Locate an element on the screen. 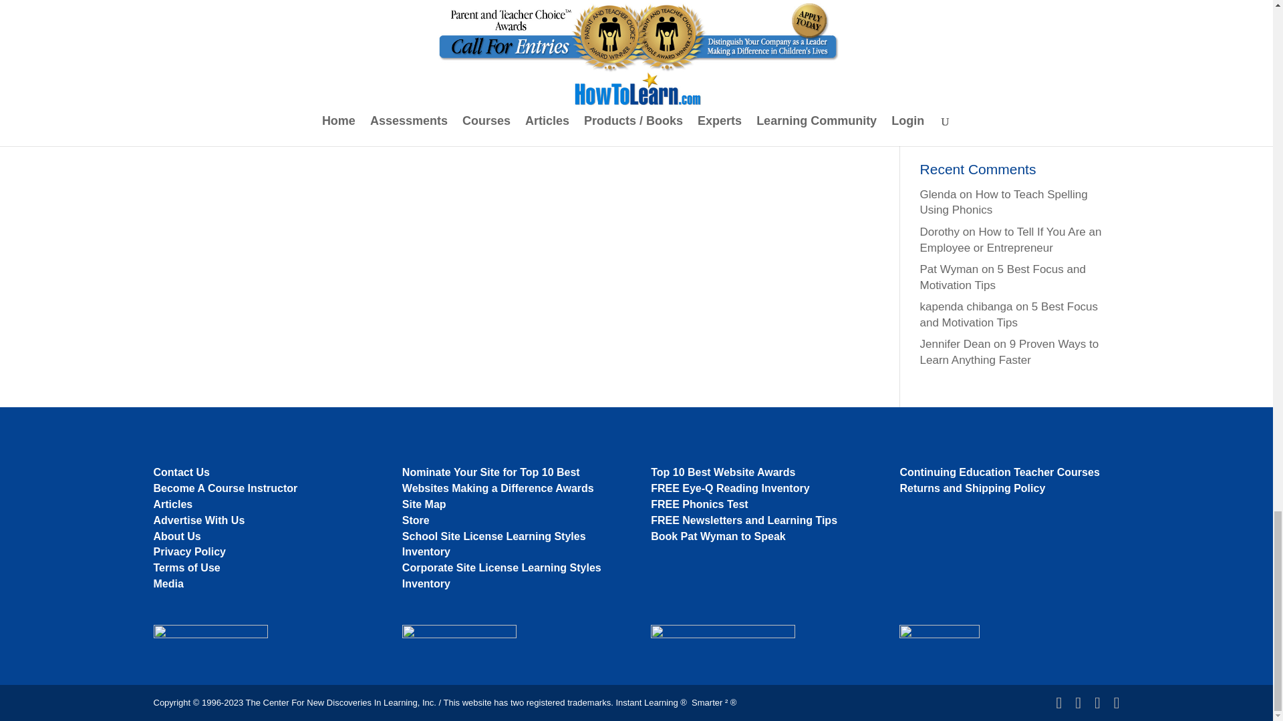  27 Education Storybook Activities to Improve Literacy is located at coordinates (1010, 123).